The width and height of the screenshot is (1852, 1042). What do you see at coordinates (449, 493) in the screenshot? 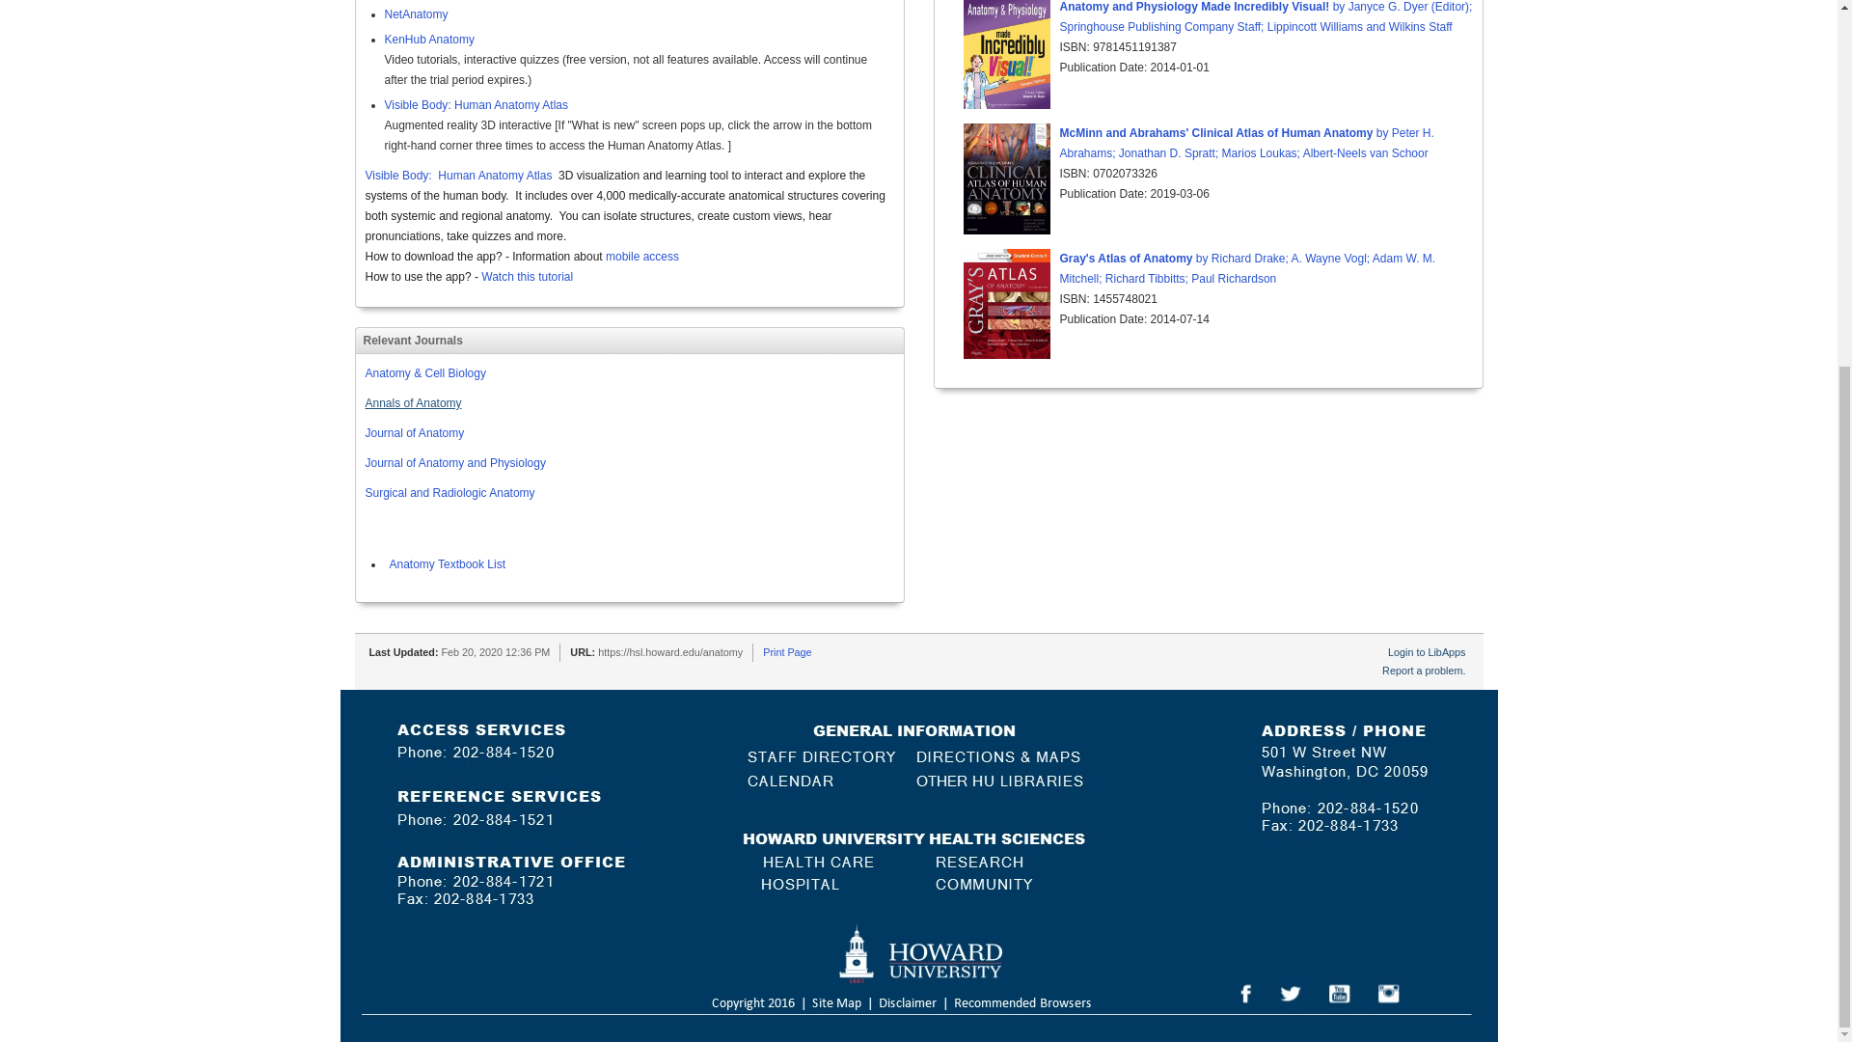
I see `Surgical and Radiologic Anatomy` at bounding box center [449, 493].